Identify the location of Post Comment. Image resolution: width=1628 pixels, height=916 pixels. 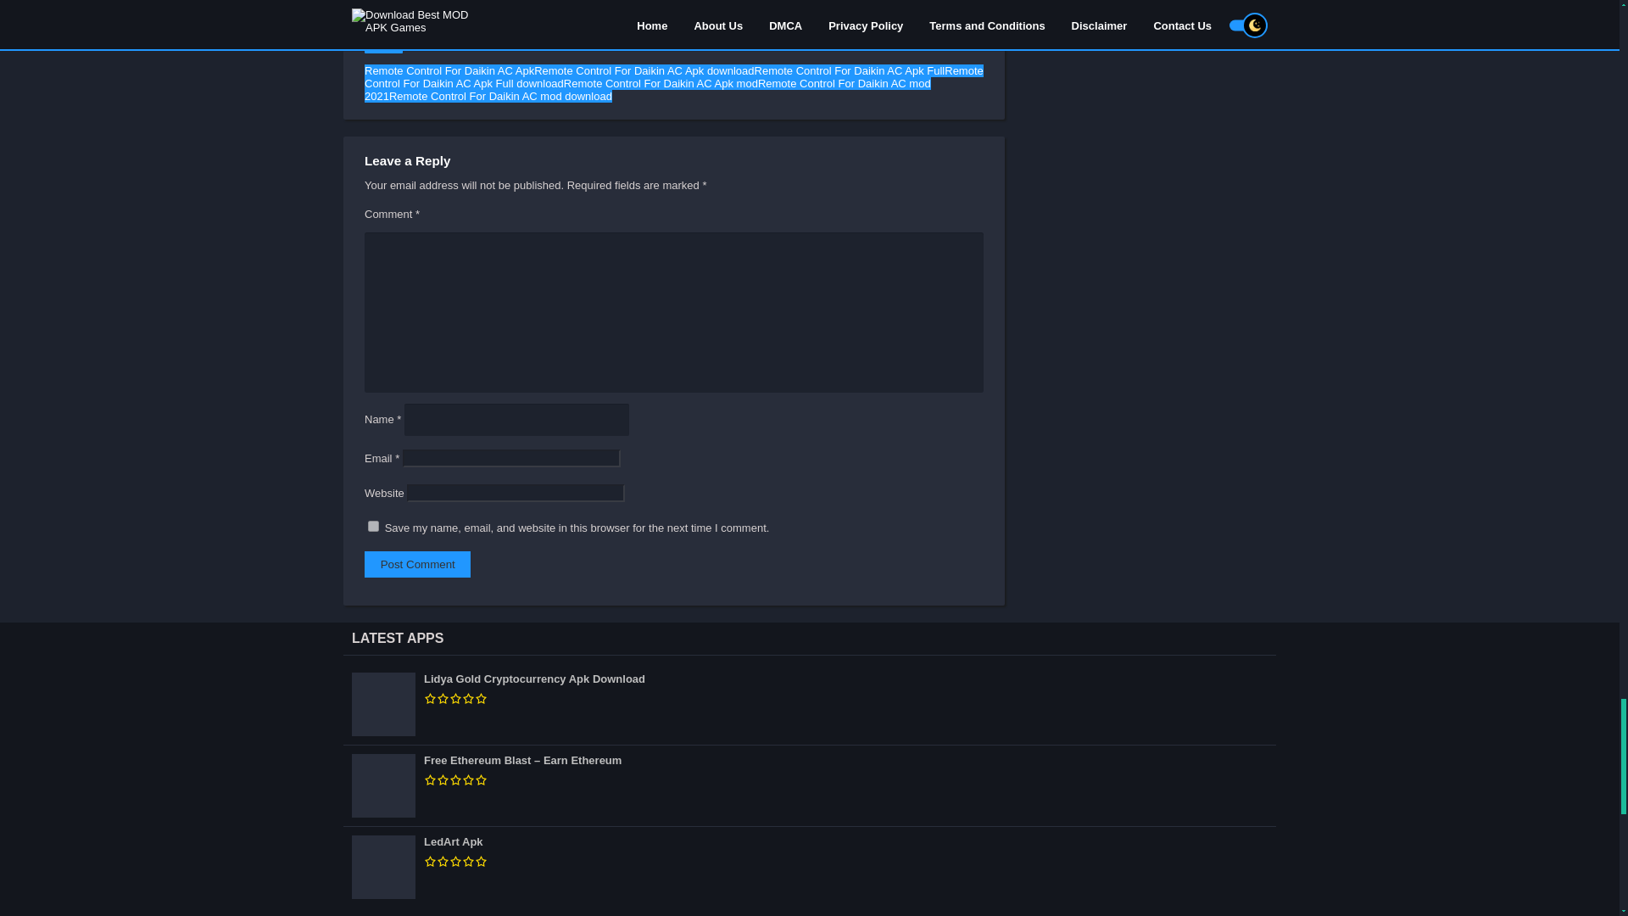
(417, 565).